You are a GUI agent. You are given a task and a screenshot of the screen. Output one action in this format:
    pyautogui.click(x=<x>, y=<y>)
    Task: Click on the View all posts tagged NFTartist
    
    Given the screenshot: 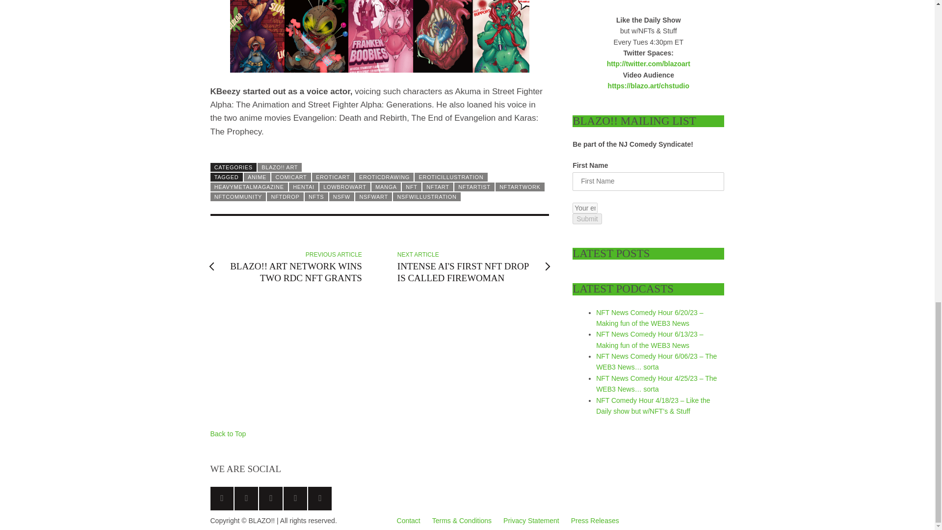 What is the action you would take?
    pyautogui.click(x=474, y=186)
    